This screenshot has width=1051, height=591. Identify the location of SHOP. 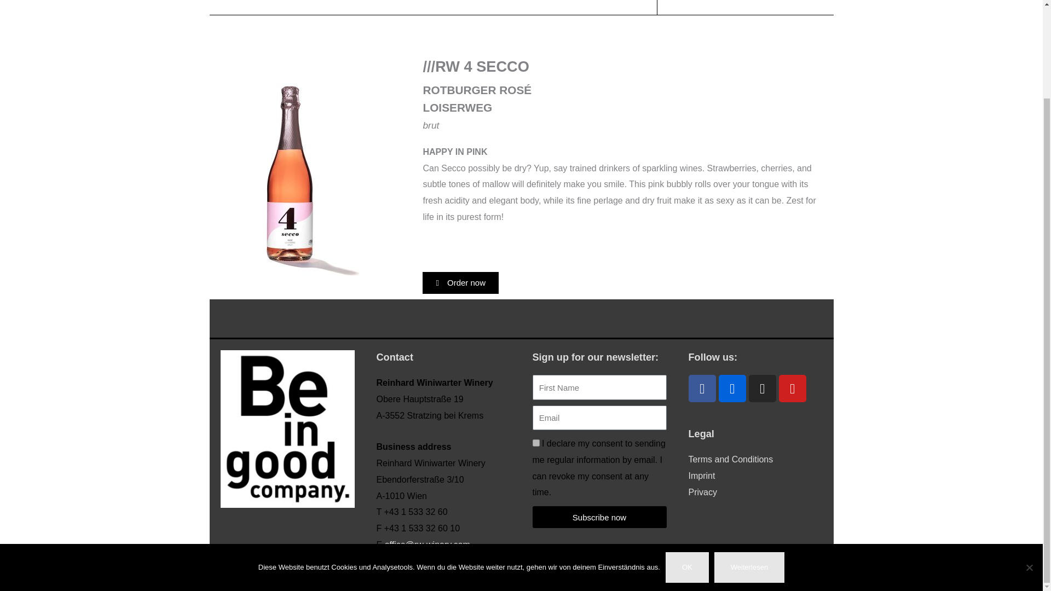
(446, 8).